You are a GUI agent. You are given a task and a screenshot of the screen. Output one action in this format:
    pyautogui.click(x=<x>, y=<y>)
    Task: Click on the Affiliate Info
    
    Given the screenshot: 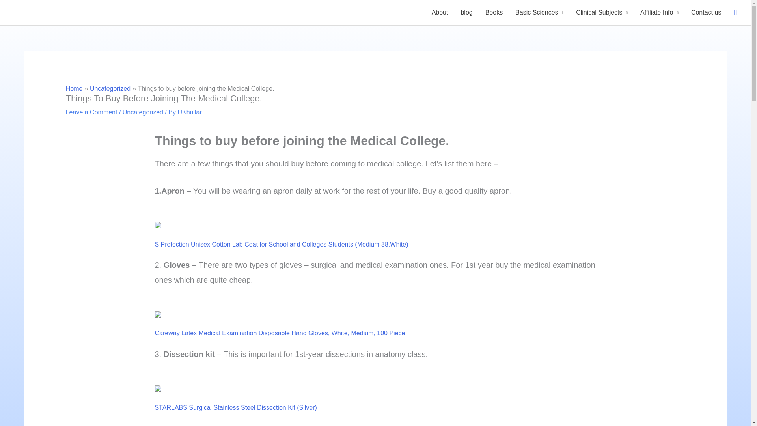 What is the action you would take?
    pyautogui.click(x=659, y=13)
    